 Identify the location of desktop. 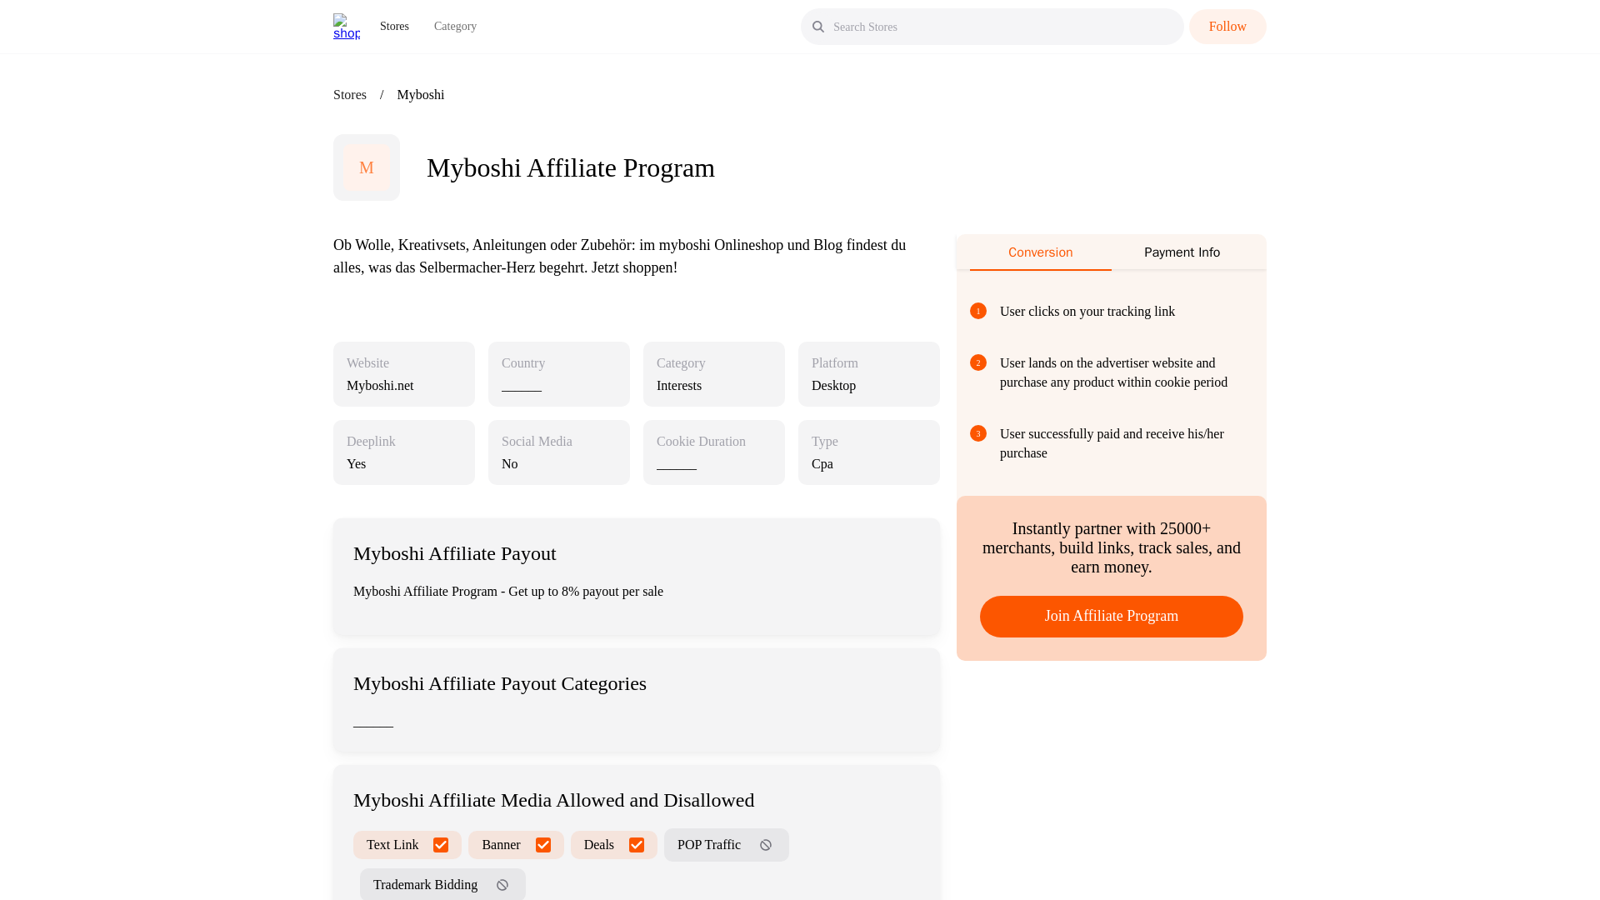
(868, 385).